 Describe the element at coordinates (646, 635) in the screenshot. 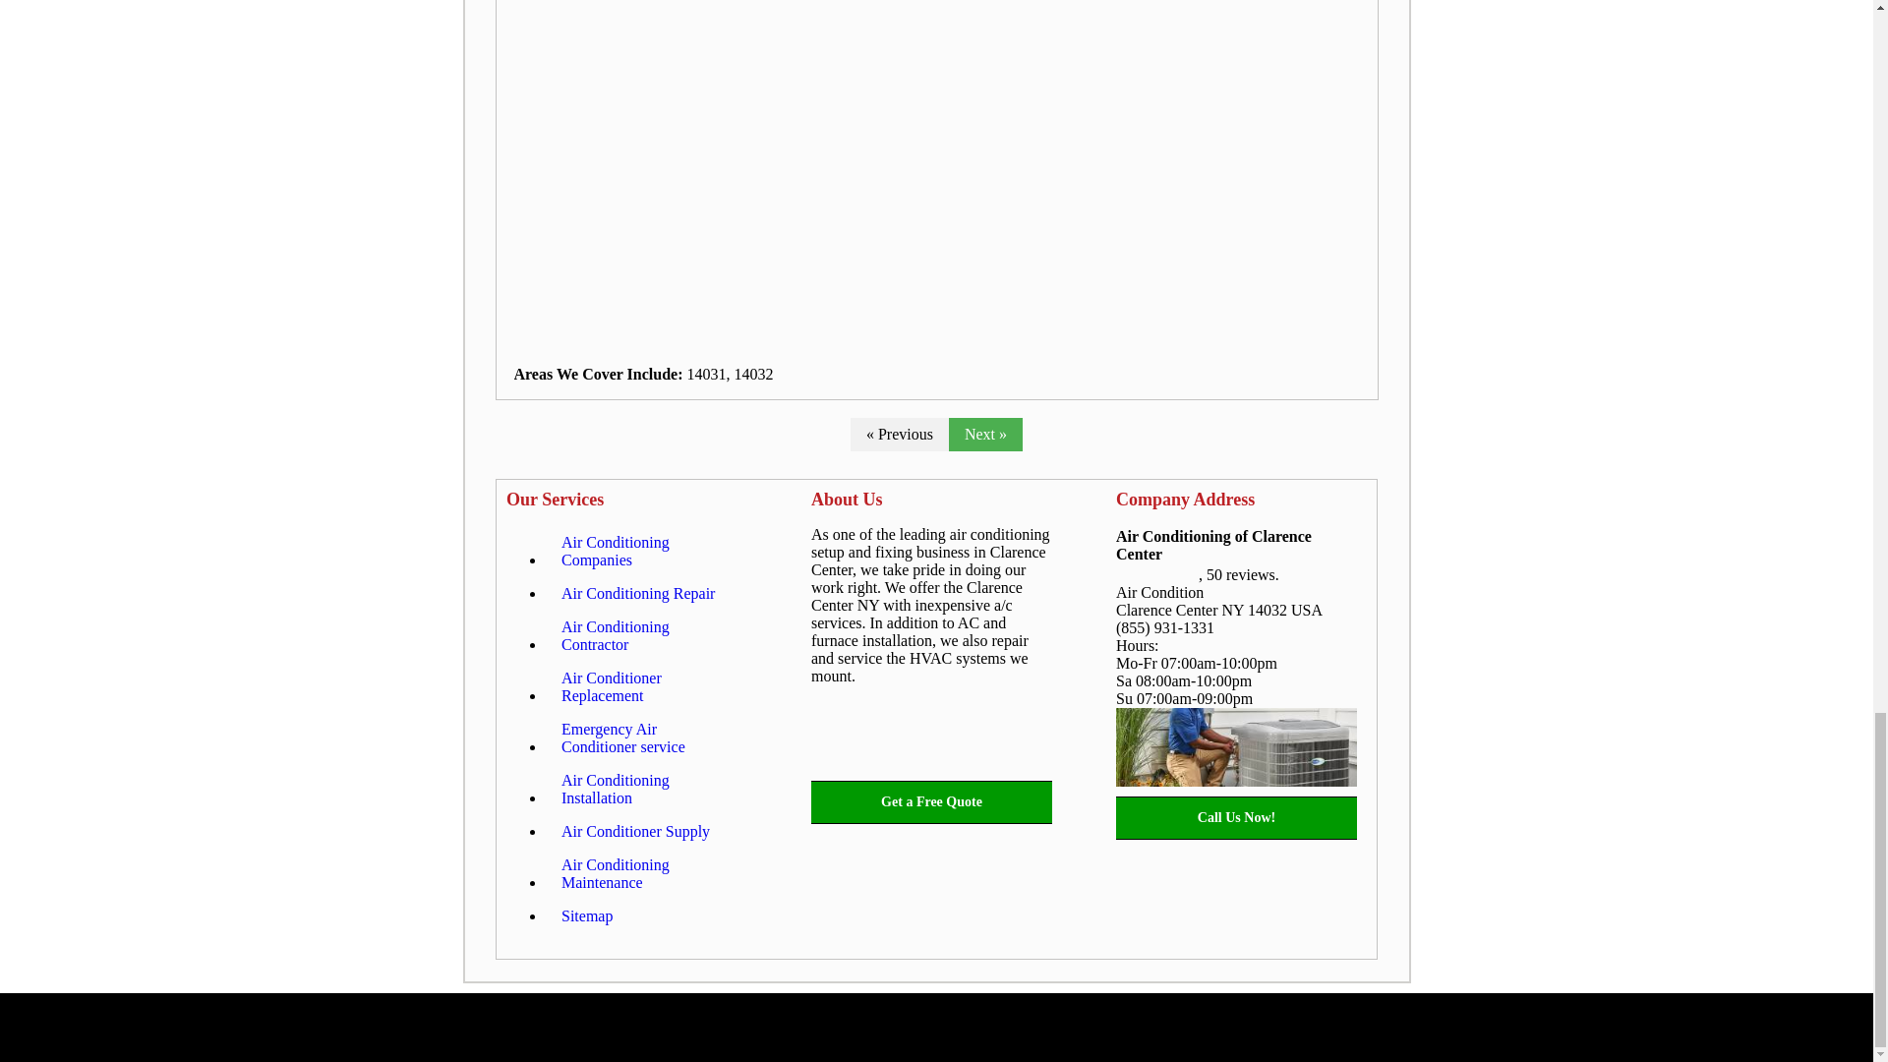

I see `Air Conditioning Contractor` at that location.